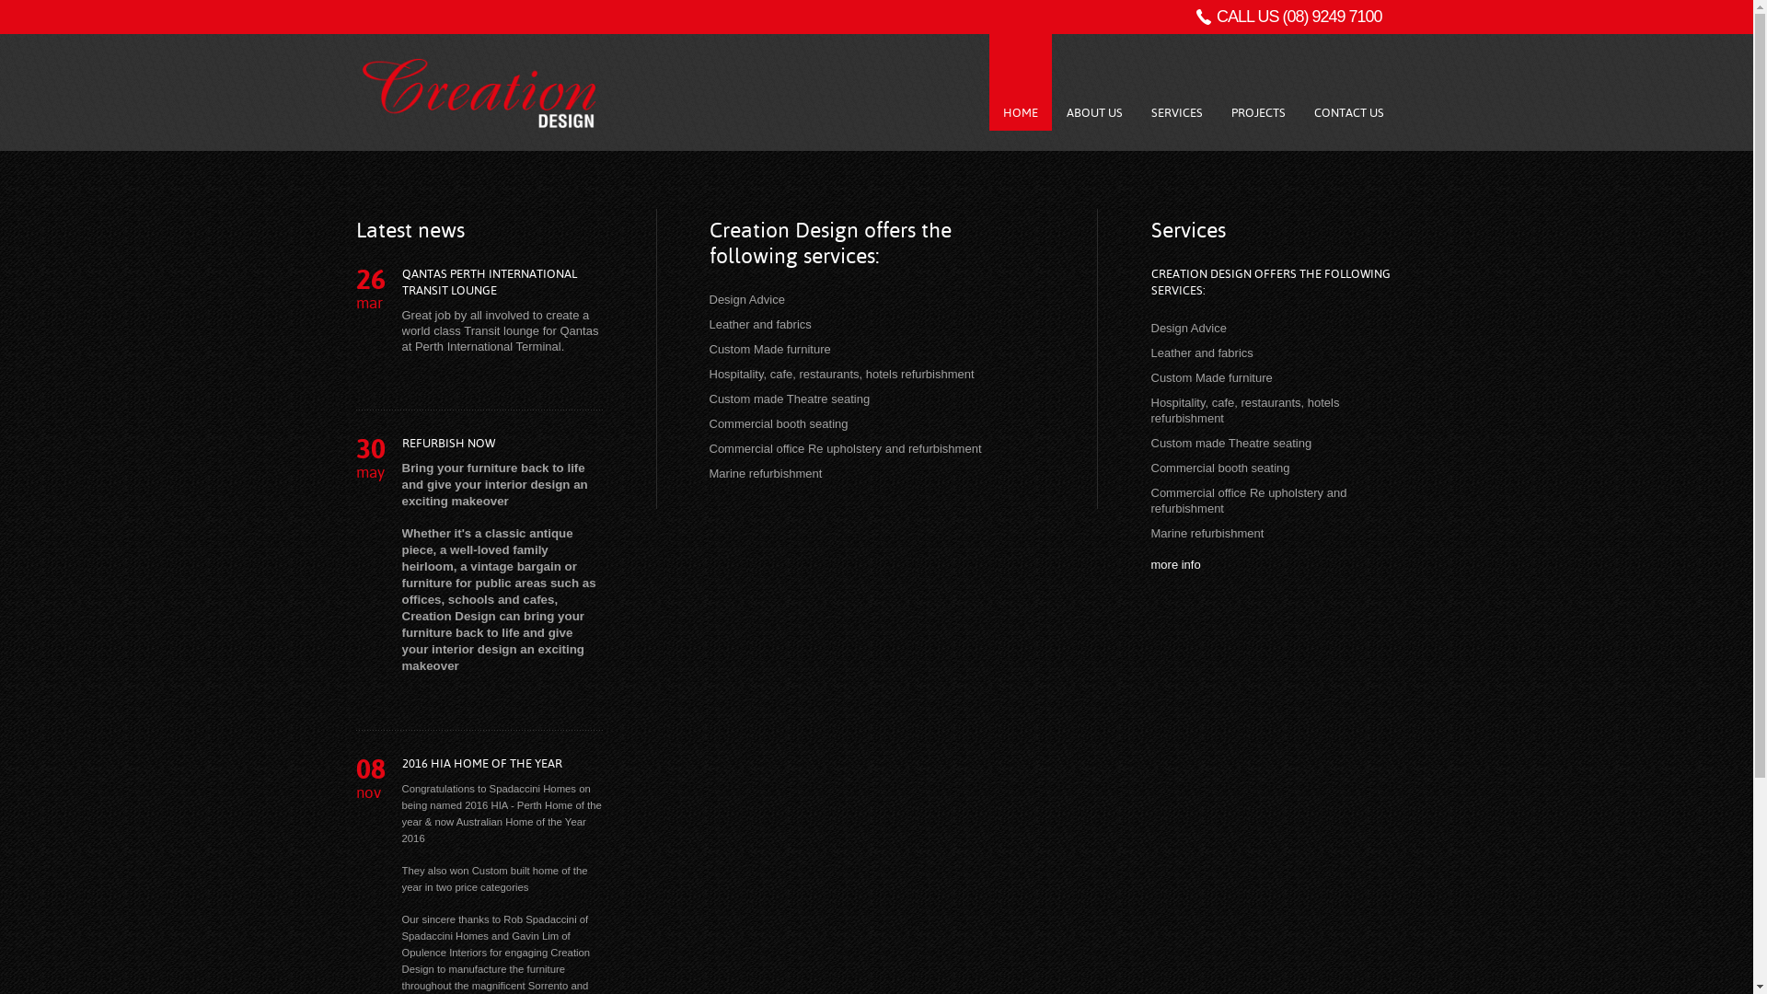 Image resolution: width=1767 pixels, height=994 pixels. Describe the element at coordinates (1257, 83) in the screenshot. I see `PROJECTS` at that location.